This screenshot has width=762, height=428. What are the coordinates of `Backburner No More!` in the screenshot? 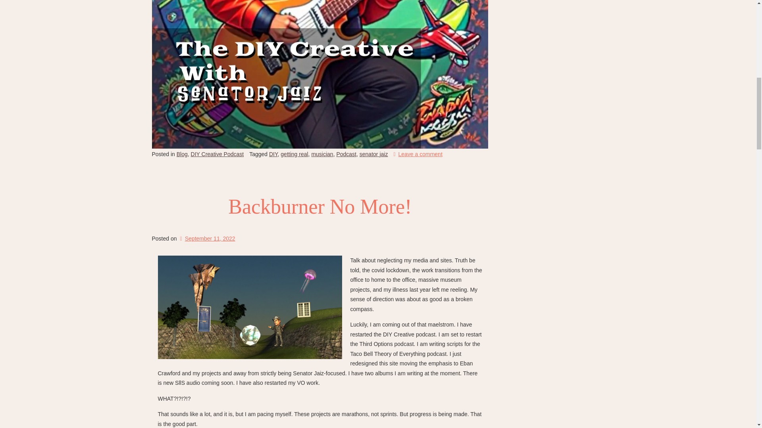 It's located at (320, 206).